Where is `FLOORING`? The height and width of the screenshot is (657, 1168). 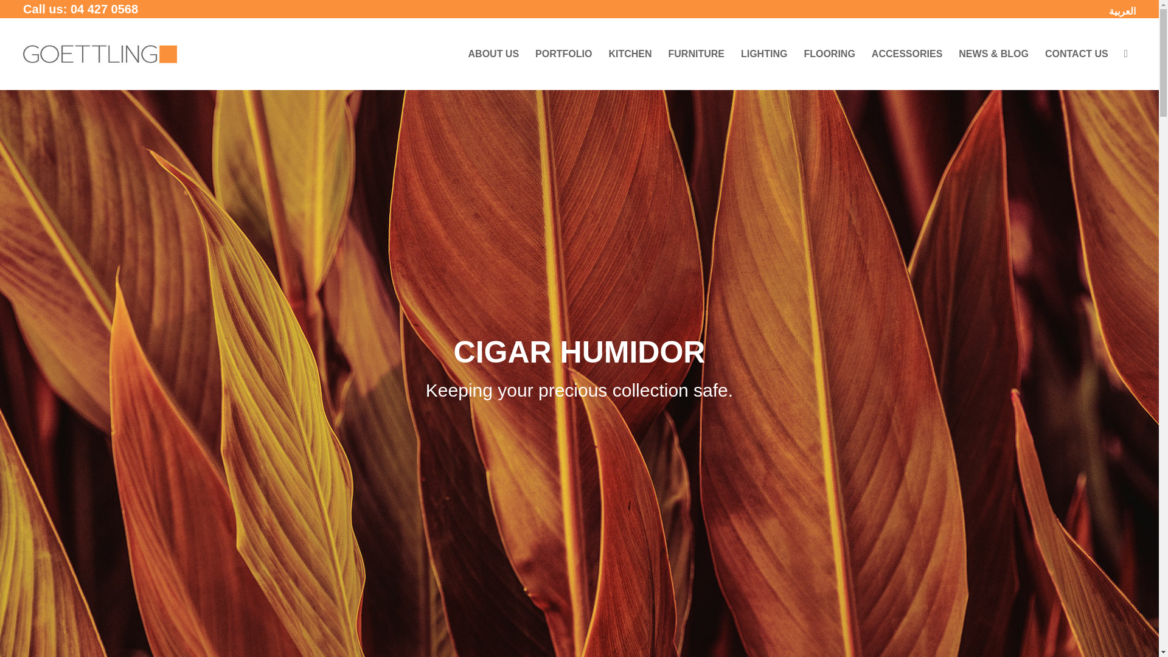 FLOORING is located at coordinates (829, 54).